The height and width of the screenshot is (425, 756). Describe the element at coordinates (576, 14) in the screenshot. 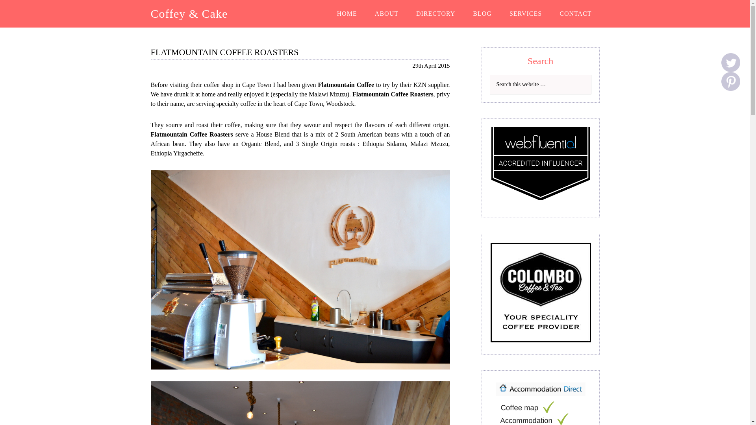

I see `CONTACT` at that location.